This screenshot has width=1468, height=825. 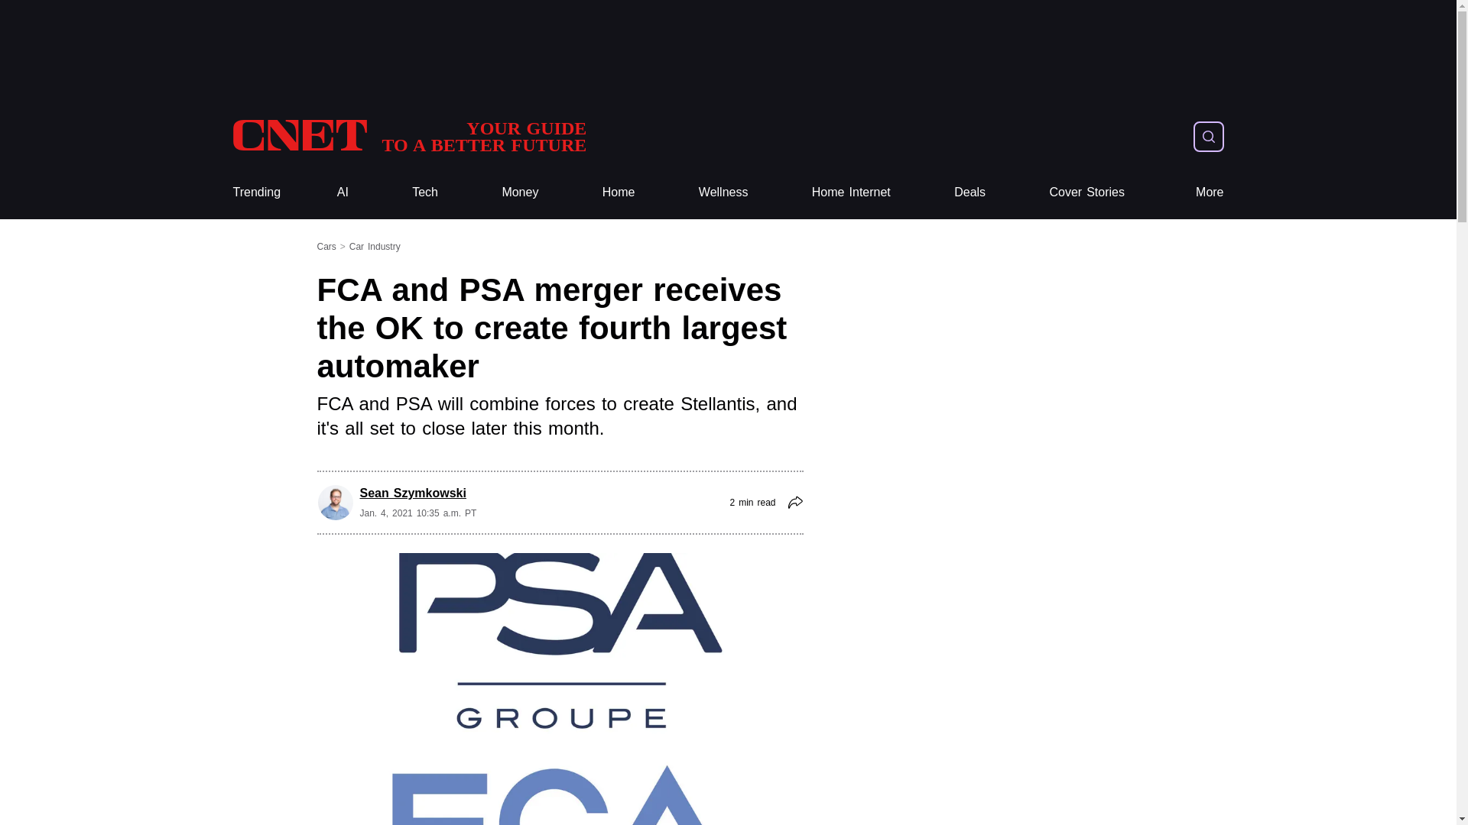 What do you see at coordinates (723, 192) in the screenshot?
I see `Tech` at bounding box center [723, 192].